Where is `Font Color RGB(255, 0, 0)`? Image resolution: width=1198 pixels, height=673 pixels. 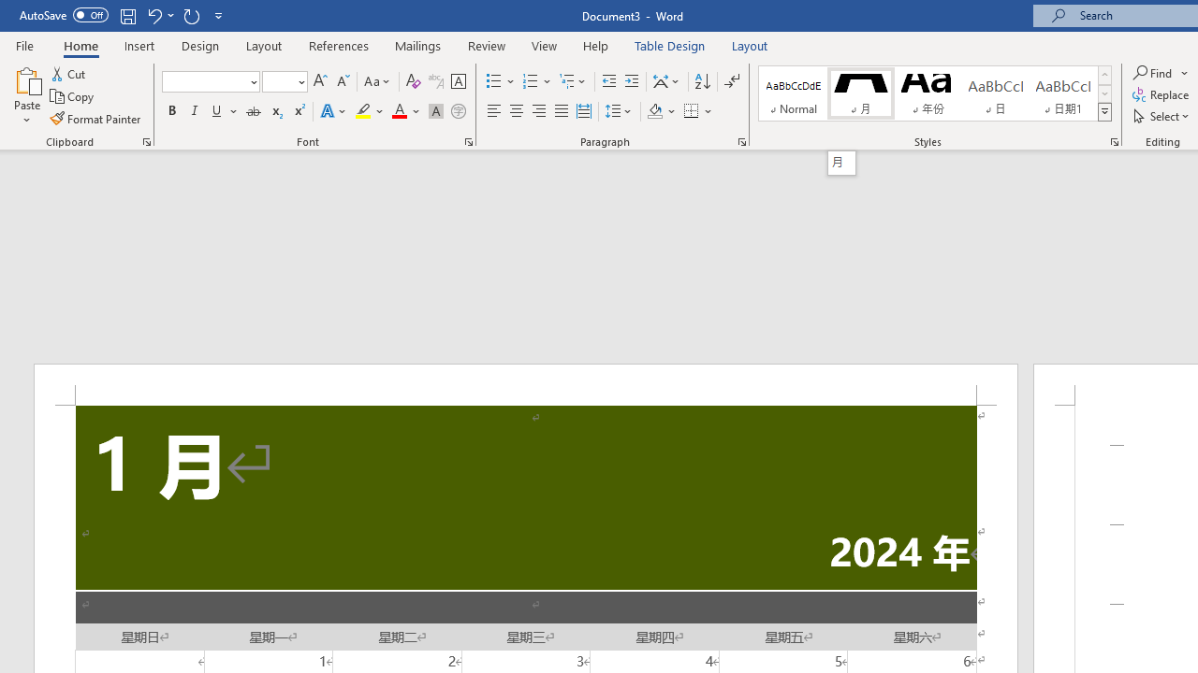
Font Color RGB(255, 0, 0) is located at coordinates (399, 112).